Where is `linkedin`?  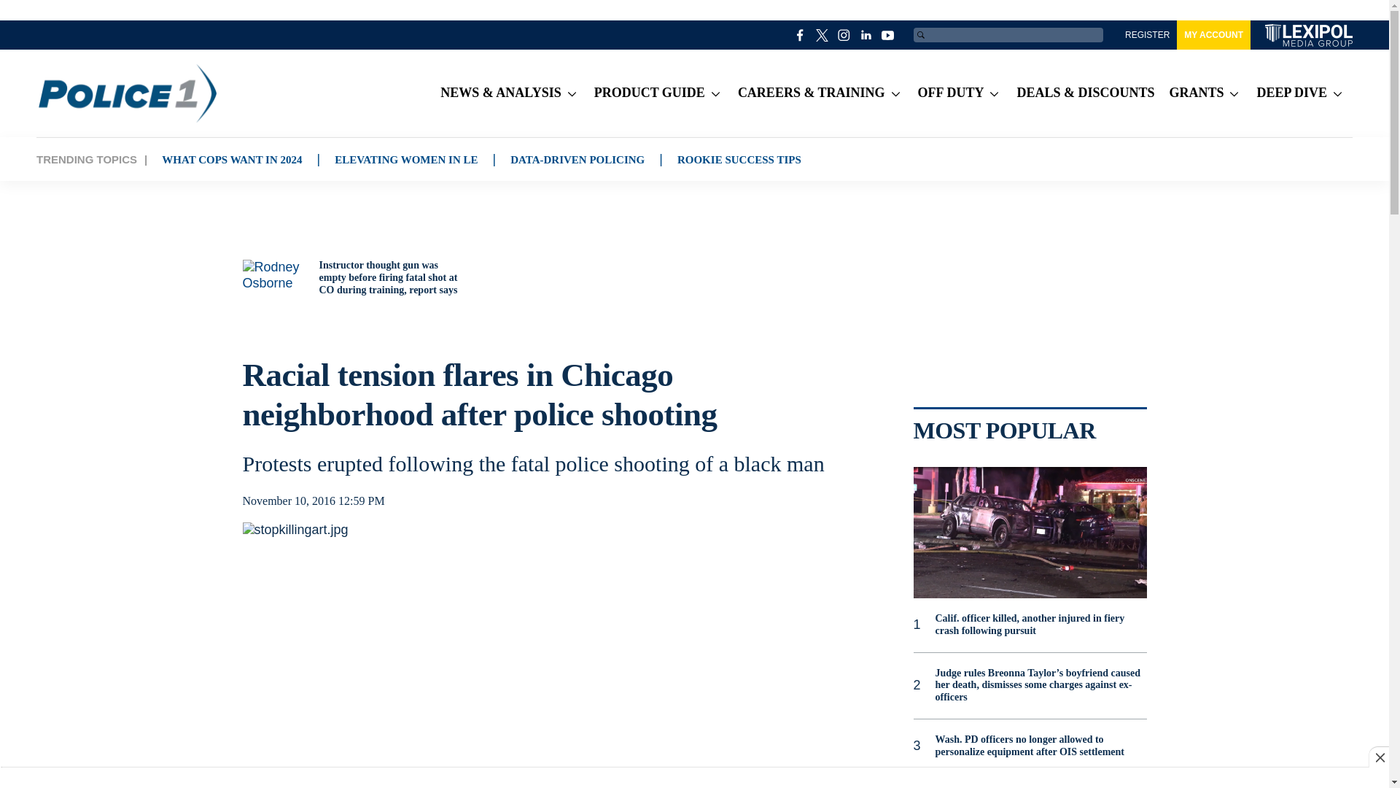
linkedin is located at coordinates (866, 35).